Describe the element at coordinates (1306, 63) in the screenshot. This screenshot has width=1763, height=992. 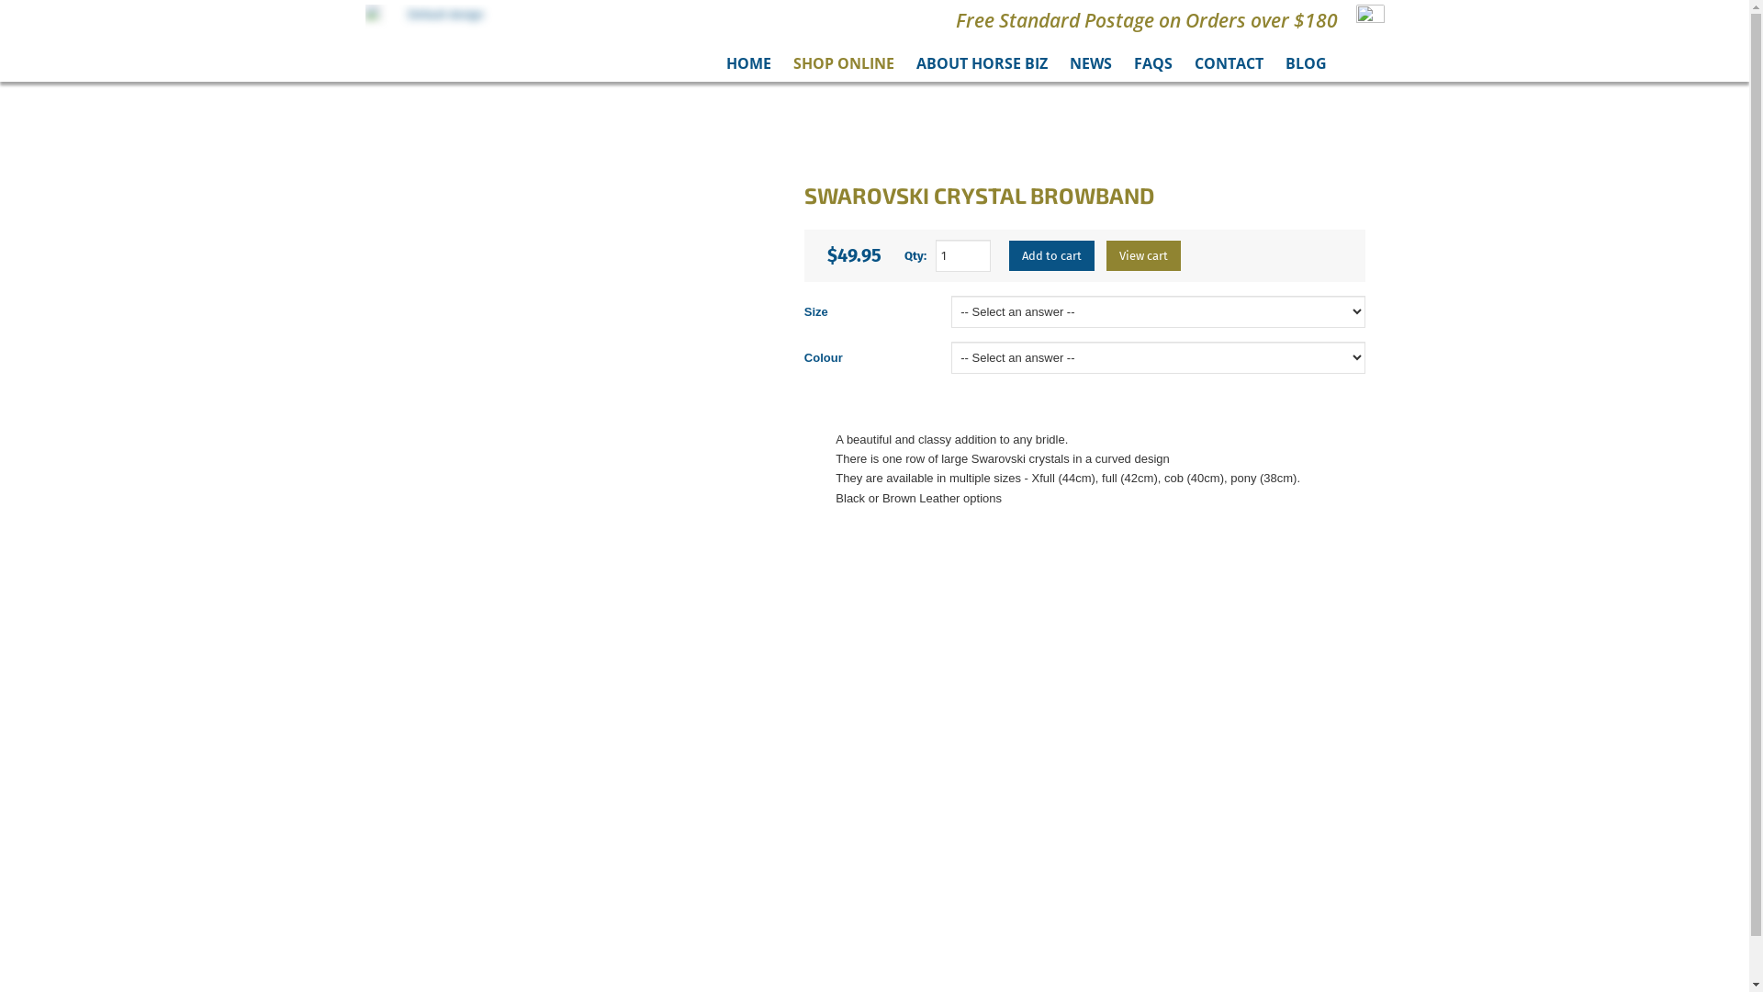
I see `BLOG` at that location.